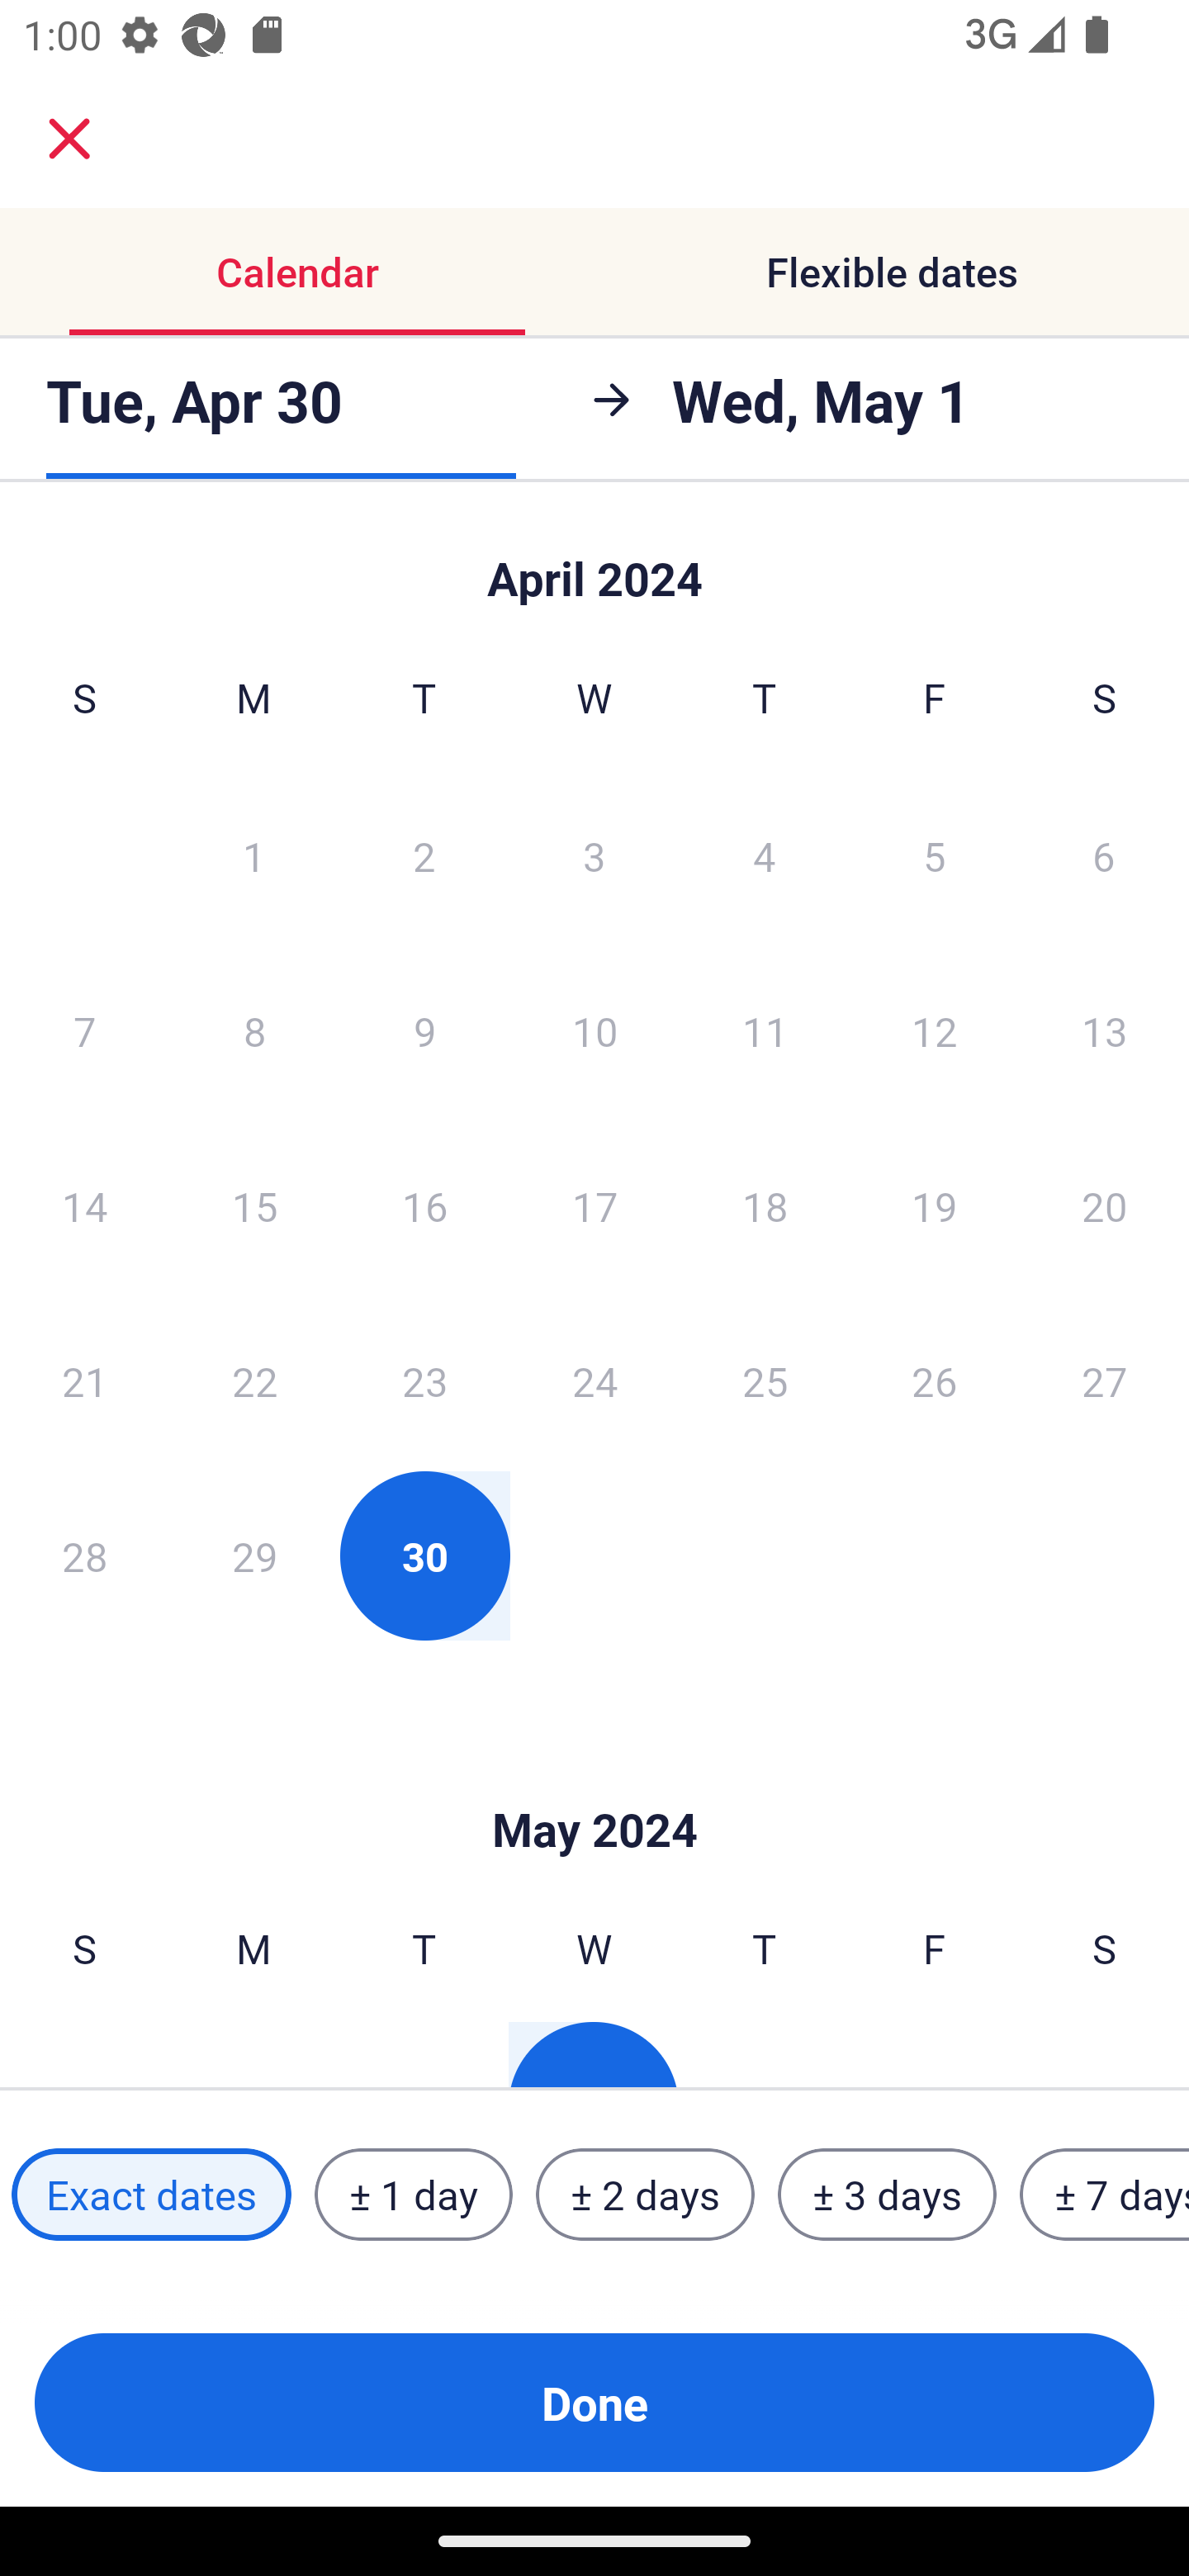  I want to click on 7 Sunday, April 7, 2024, so click(84, 1030).